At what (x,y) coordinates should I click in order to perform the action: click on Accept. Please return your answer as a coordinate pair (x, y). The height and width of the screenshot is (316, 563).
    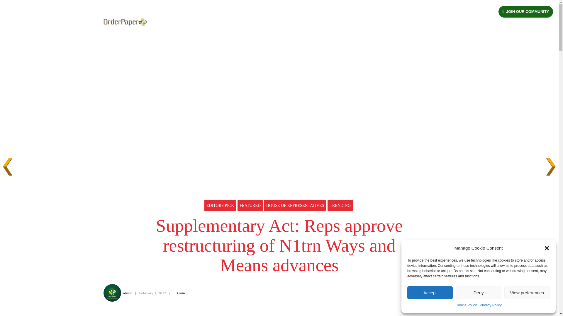
    Looking at the image, I should click on (430, 293).